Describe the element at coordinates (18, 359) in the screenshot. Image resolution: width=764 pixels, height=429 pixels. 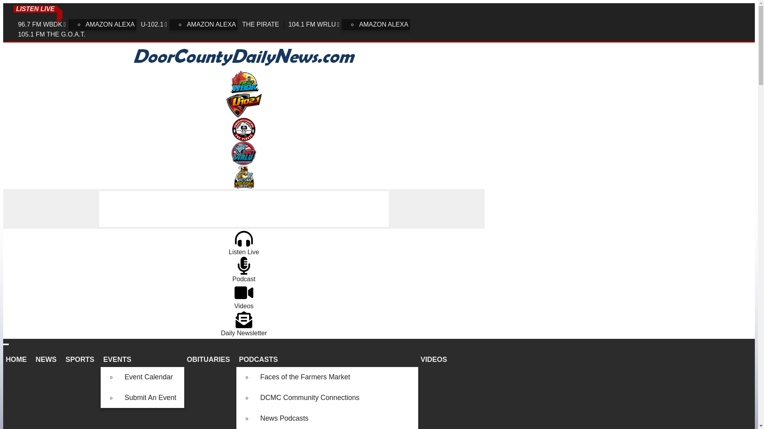
I see `HOME` at that location.